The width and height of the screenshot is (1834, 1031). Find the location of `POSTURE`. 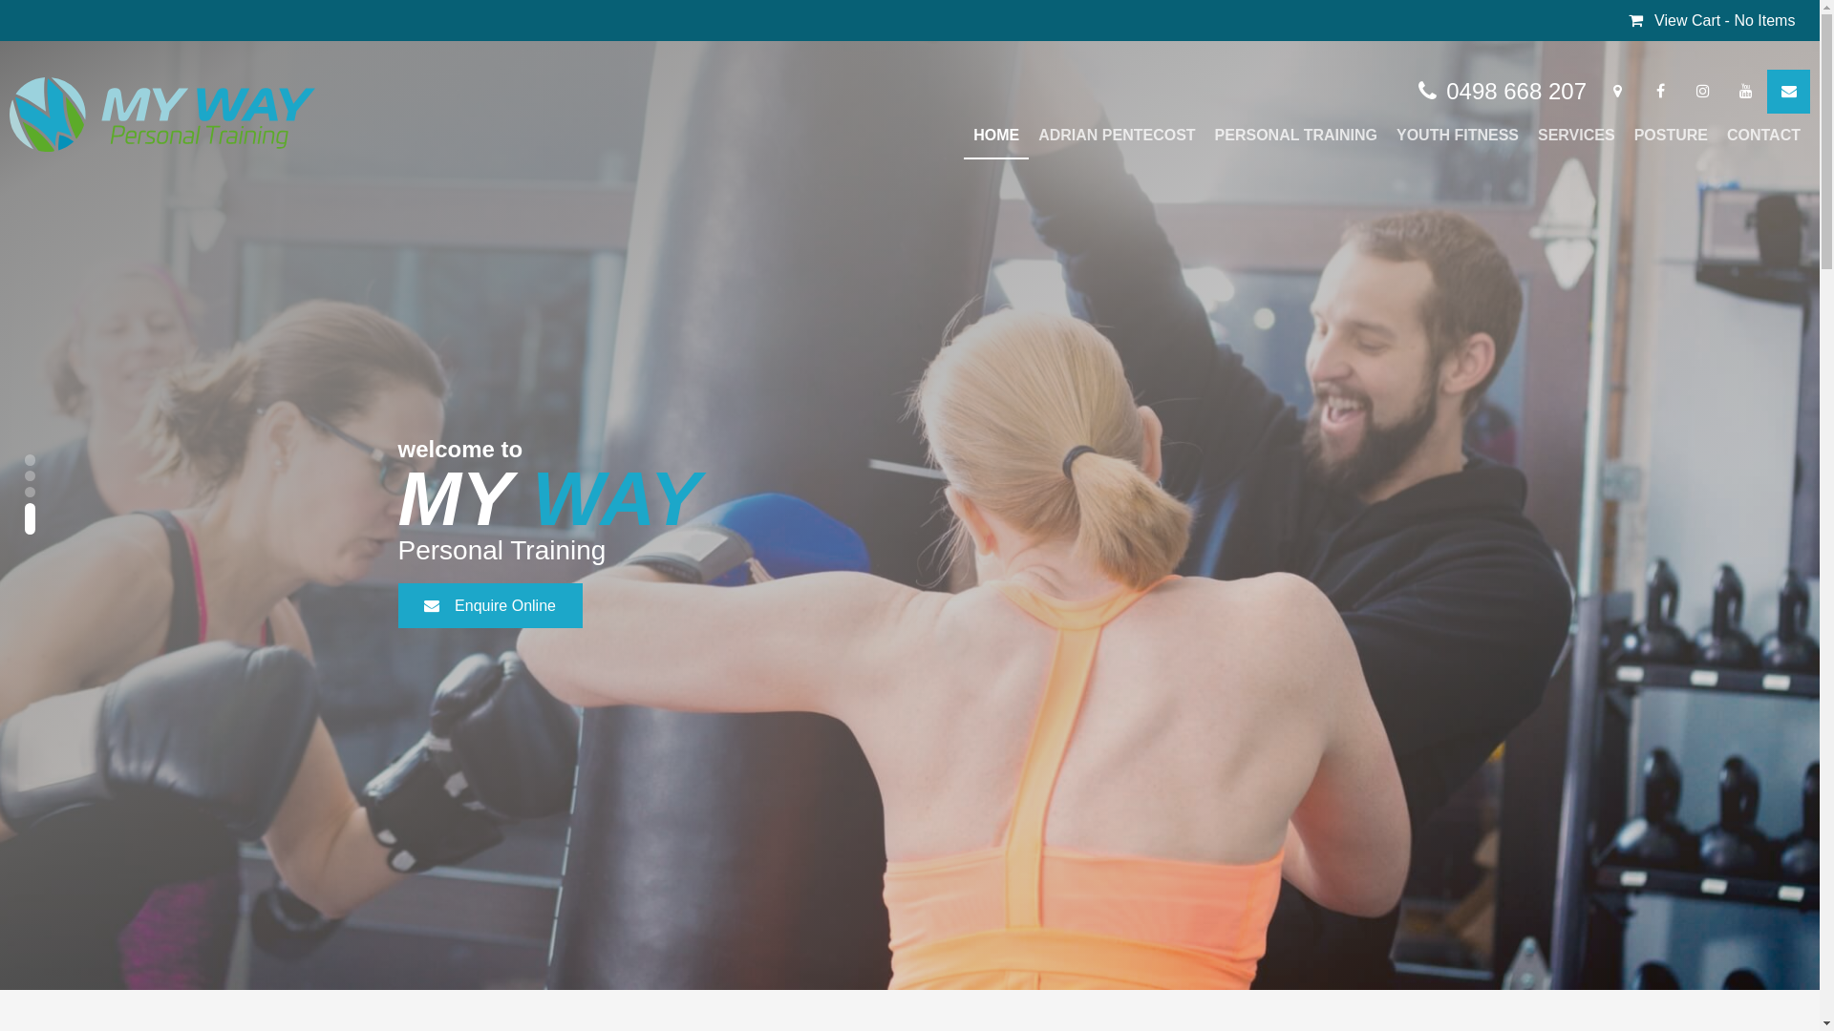

POSTURE is located at coordinates (1672, 137).